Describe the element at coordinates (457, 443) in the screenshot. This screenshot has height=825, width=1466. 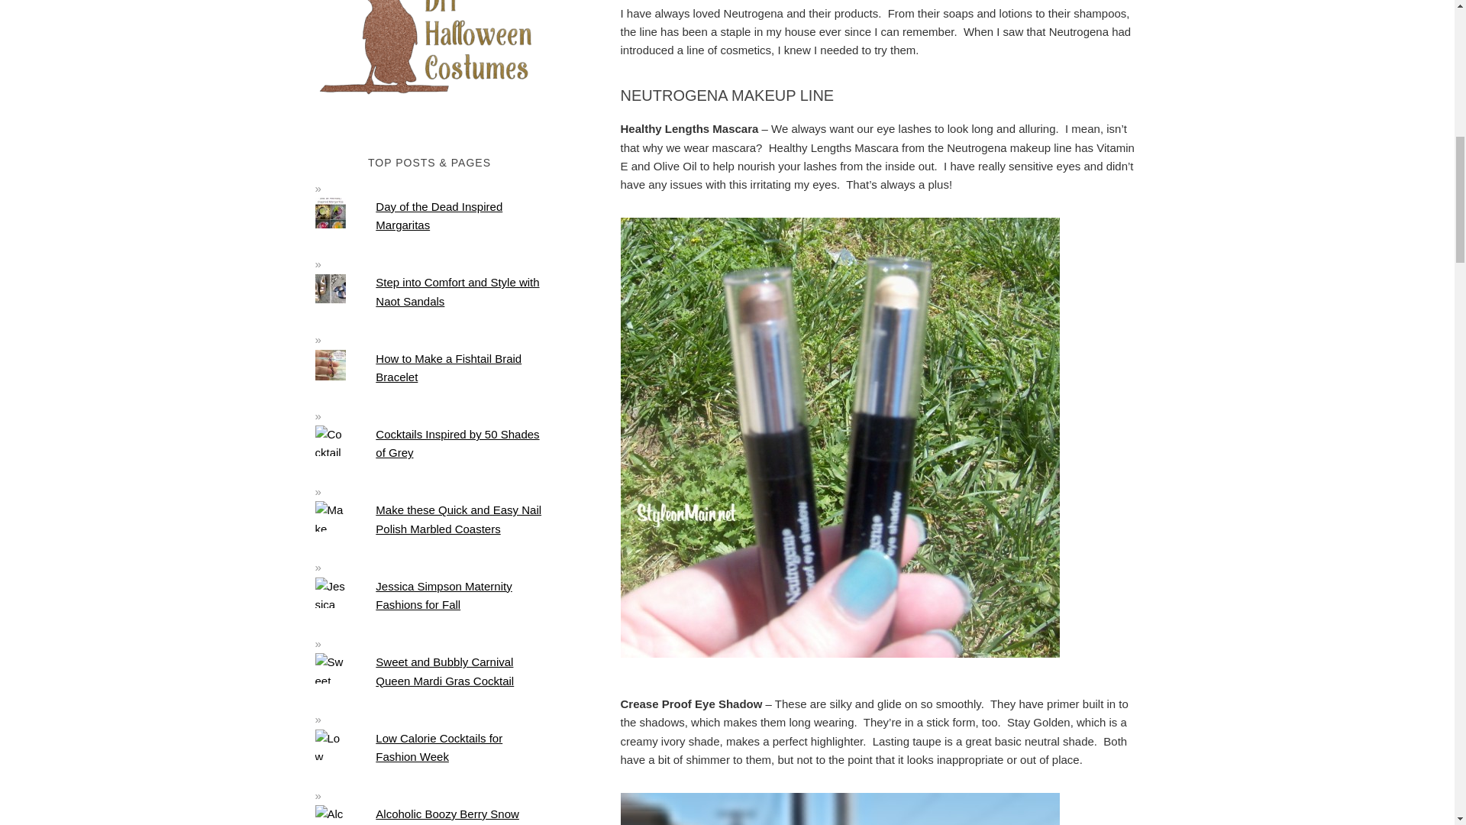
I see `Cocktails Inspired by 50 Shades of Grey` at that location.